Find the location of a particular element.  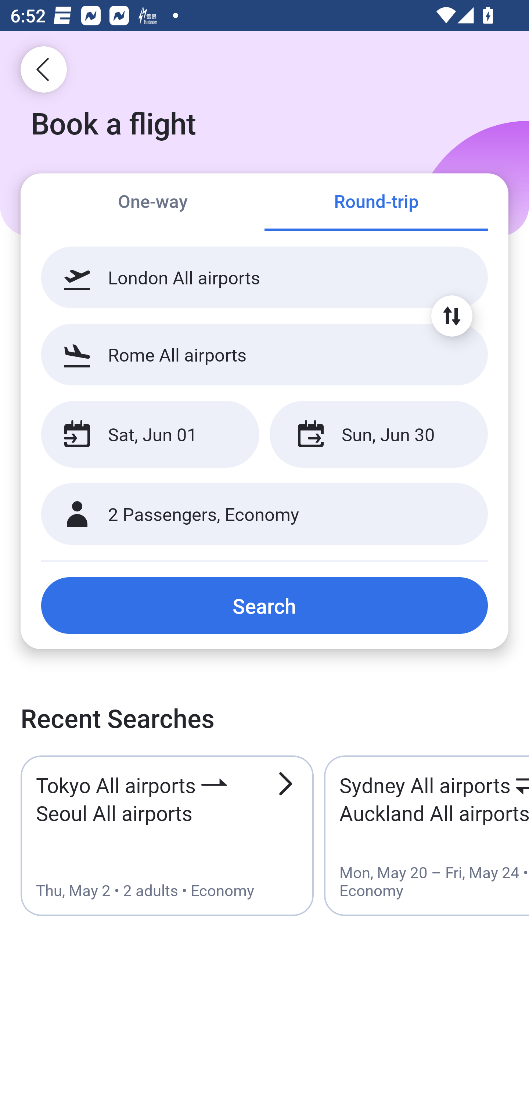

Sat, Jun 01 is located at coordinates (150, 434).